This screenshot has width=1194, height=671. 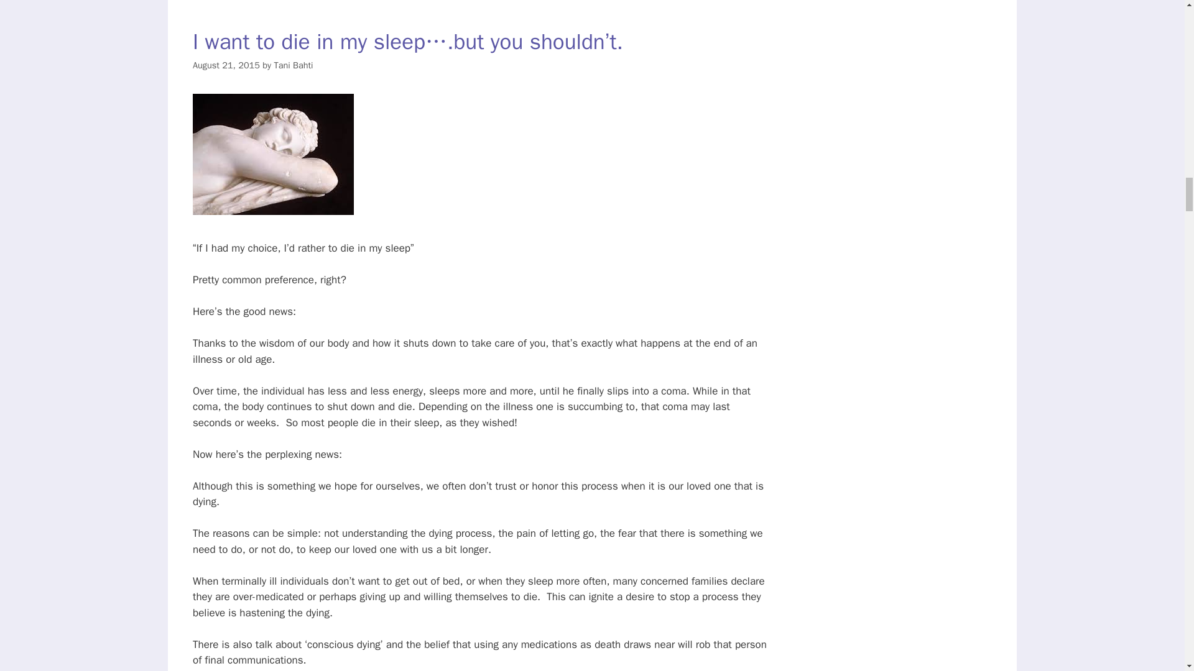 What do you see at coordinates (293, 65) in the screenshot?
I see `Tani Bahti` at bounding box center [293, 65].